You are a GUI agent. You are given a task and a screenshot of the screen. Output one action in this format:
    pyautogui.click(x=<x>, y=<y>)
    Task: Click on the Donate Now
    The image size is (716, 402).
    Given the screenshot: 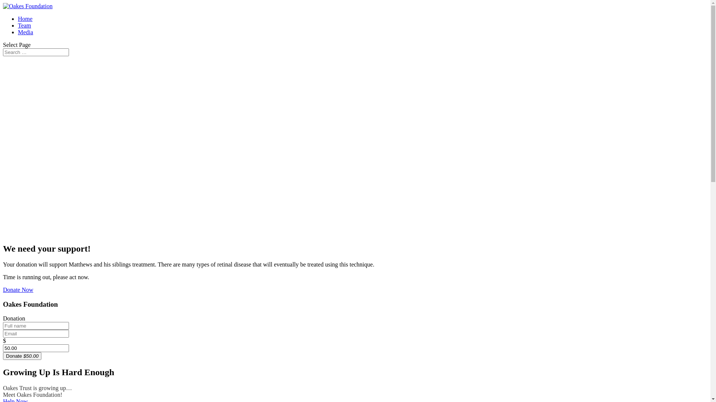 What is the action you would take?
    pyautogui.click(x=18, y=290)
    